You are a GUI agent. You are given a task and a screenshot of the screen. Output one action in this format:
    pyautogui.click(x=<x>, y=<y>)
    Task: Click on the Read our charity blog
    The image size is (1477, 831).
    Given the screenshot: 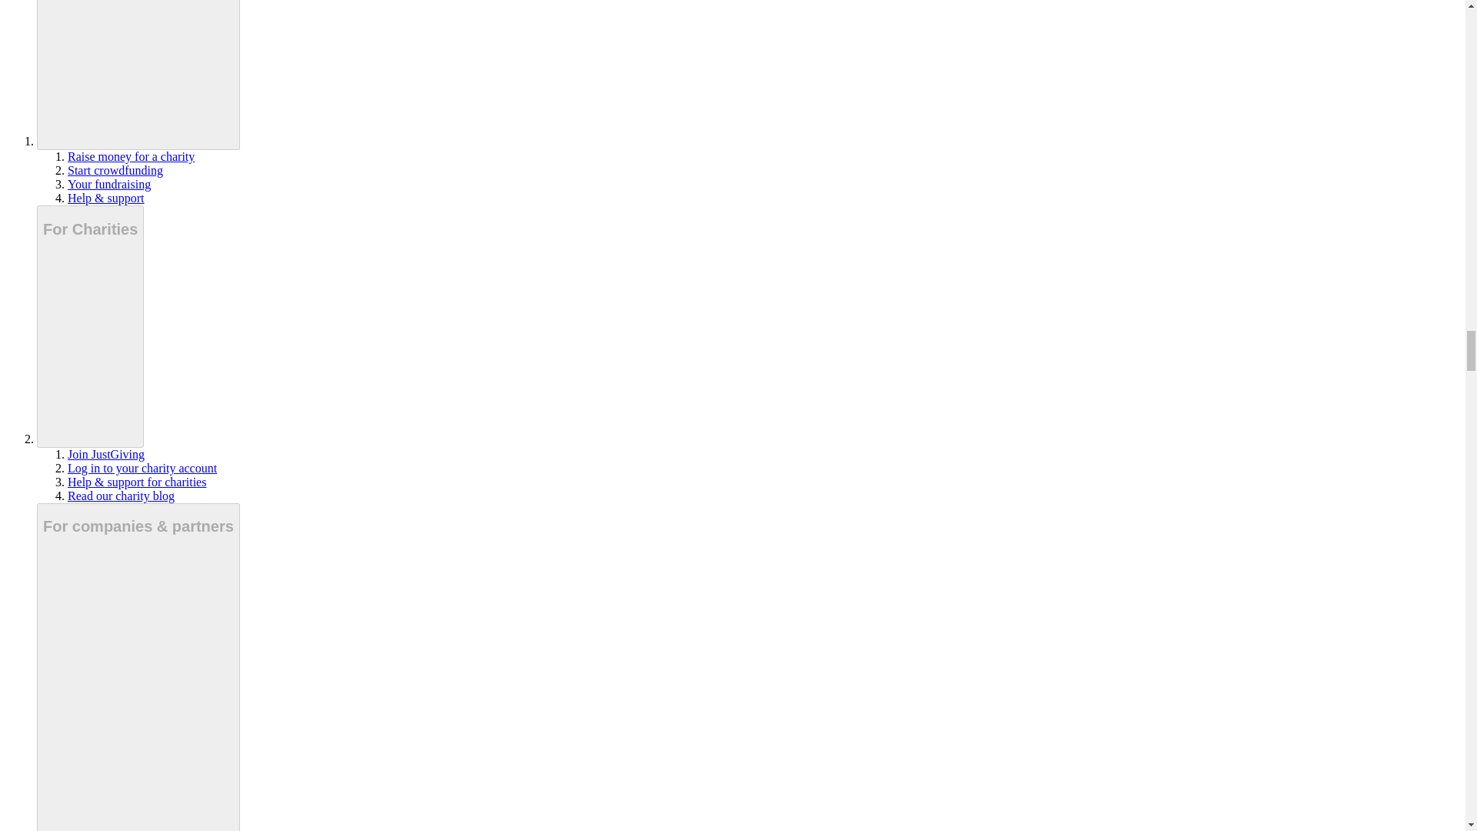 What is the action you would take?
    pyautogui.click(x=121, y=496)
    